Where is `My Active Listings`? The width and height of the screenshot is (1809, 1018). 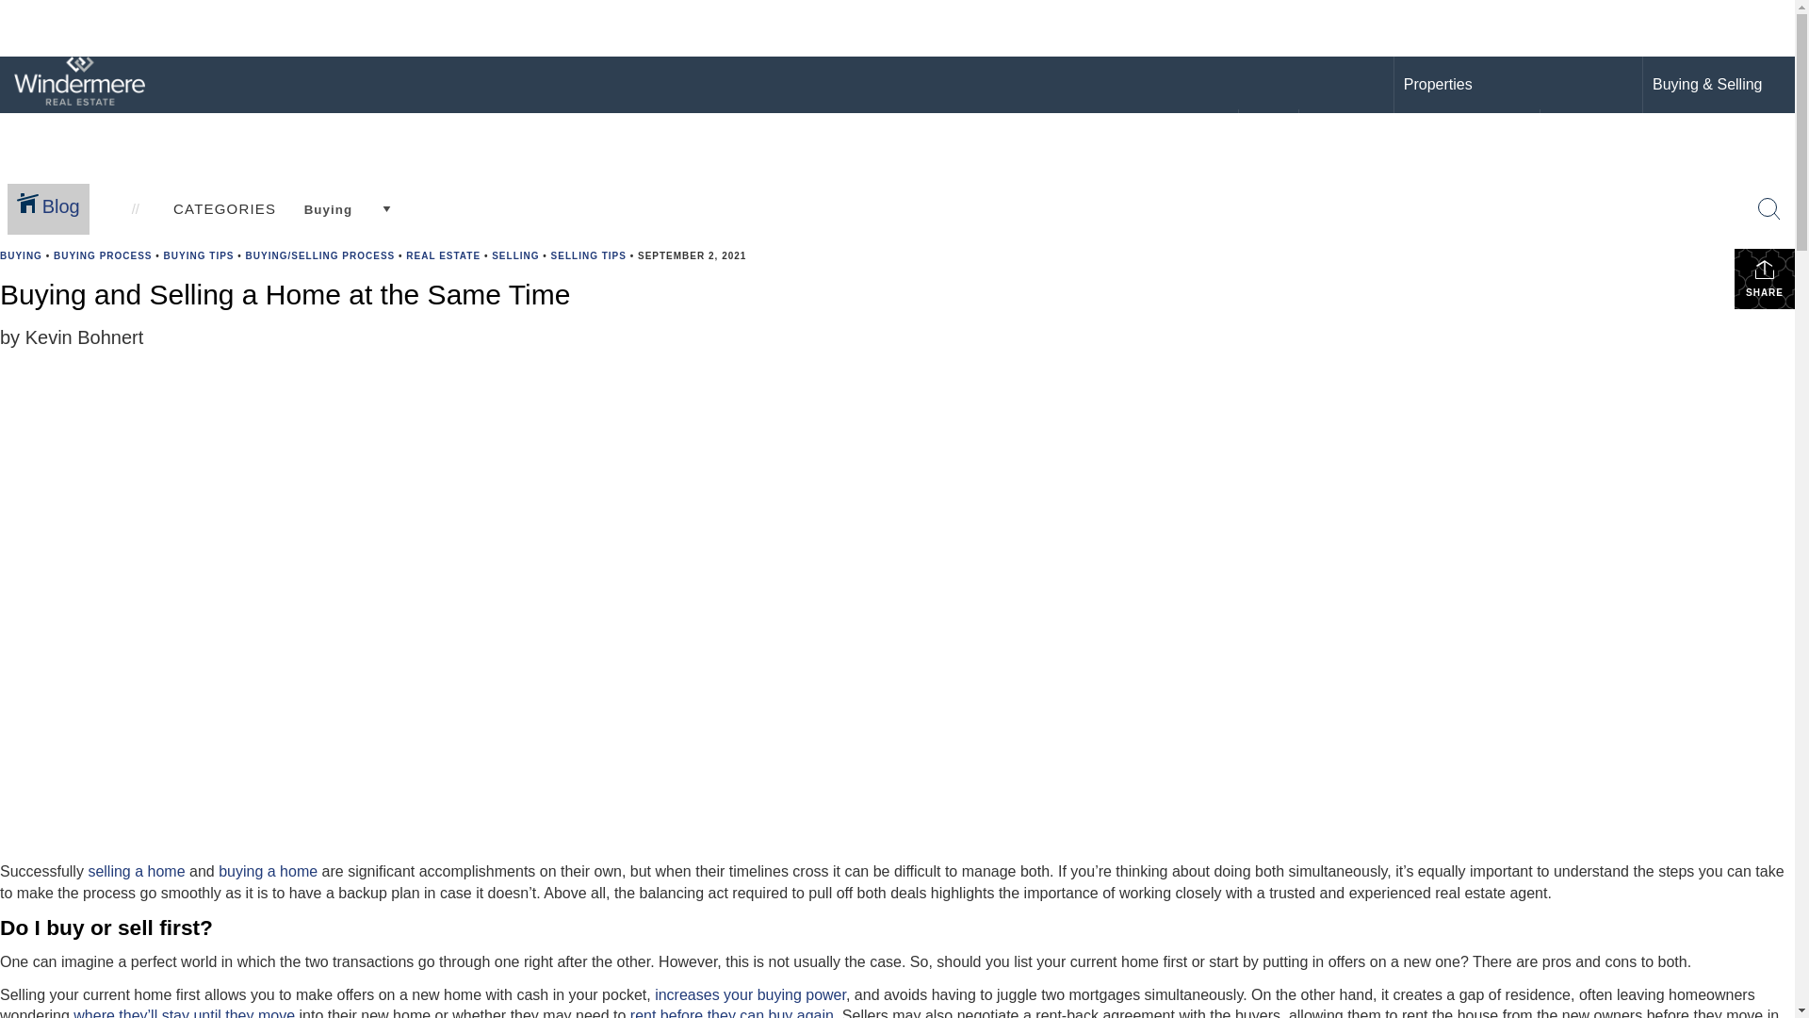
My Active Listings is located at coordinates (1466, 121).